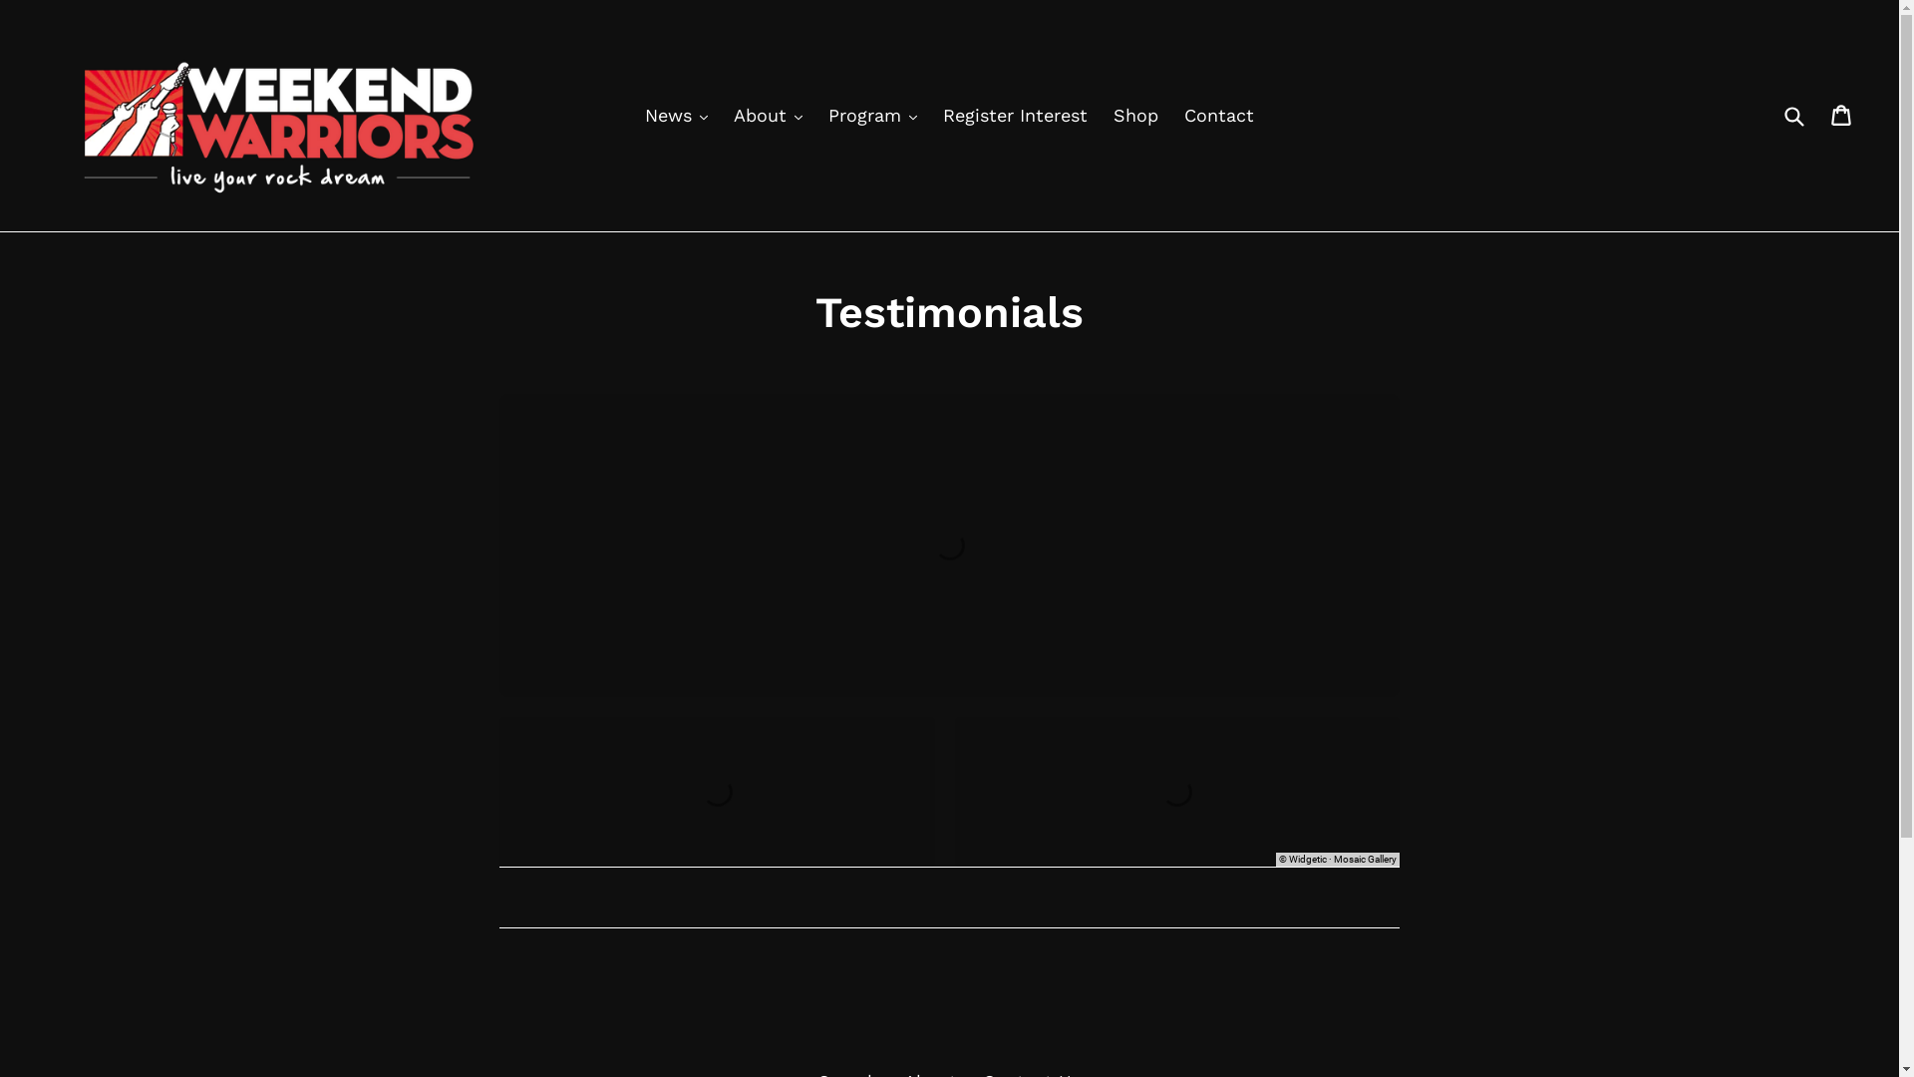 The width and height of the screenshot is (1914, 1077). What do you see at coordinates (1136, 116) in the screenshot?
I see `Shop` at bounding box center [1136, 116].